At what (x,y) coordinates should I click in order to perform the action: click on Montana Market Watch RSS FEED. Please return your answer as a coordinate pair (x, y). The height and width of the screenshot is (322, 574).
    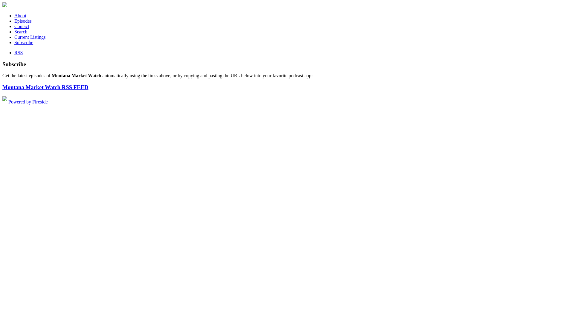
    Looking at the image, I should click on (45, 87).